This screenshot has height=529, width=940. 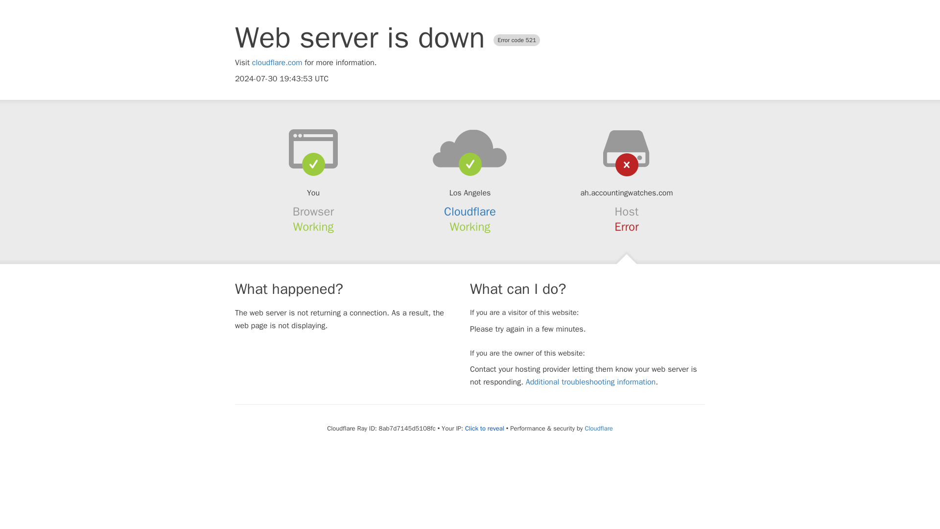 What do you see at coordinates (590, 382) in the screenshot?
I see `Additional troubleshooting information` at bounding box center [590, 382].